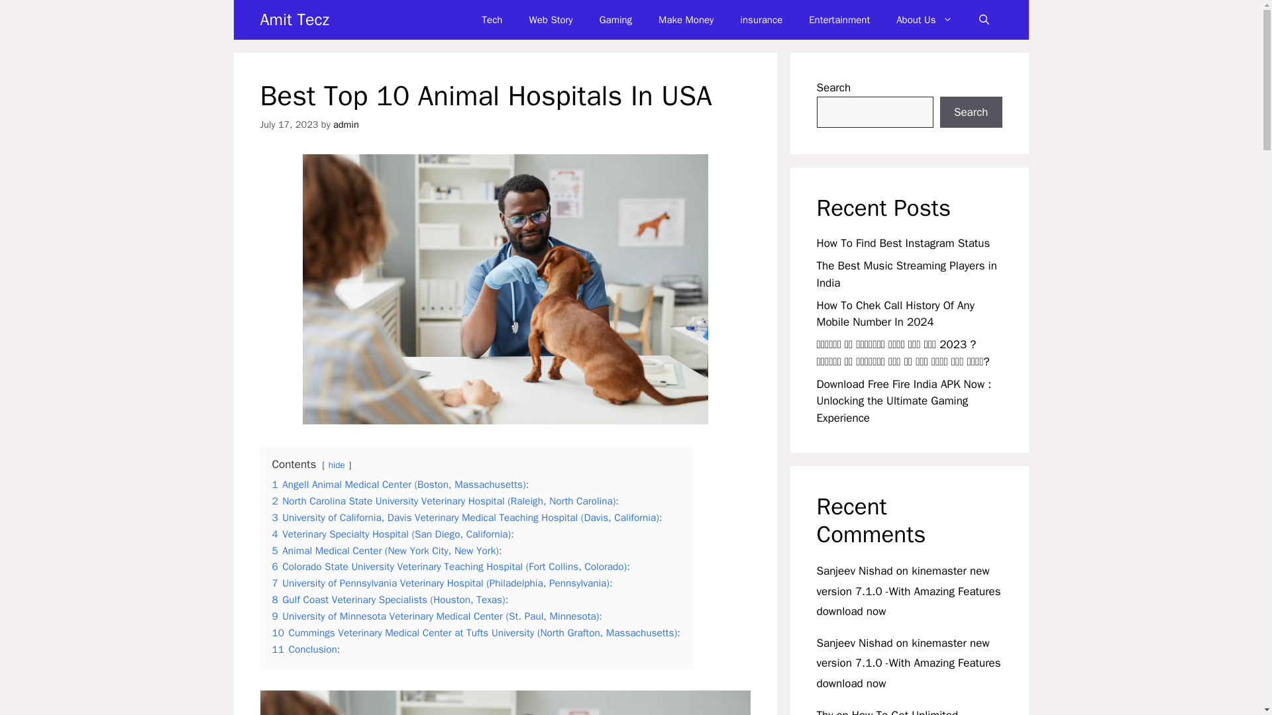  What do you see at coordinates (337, 465) in the screenshot?
I see `hide` at bounding box center [337, 465].